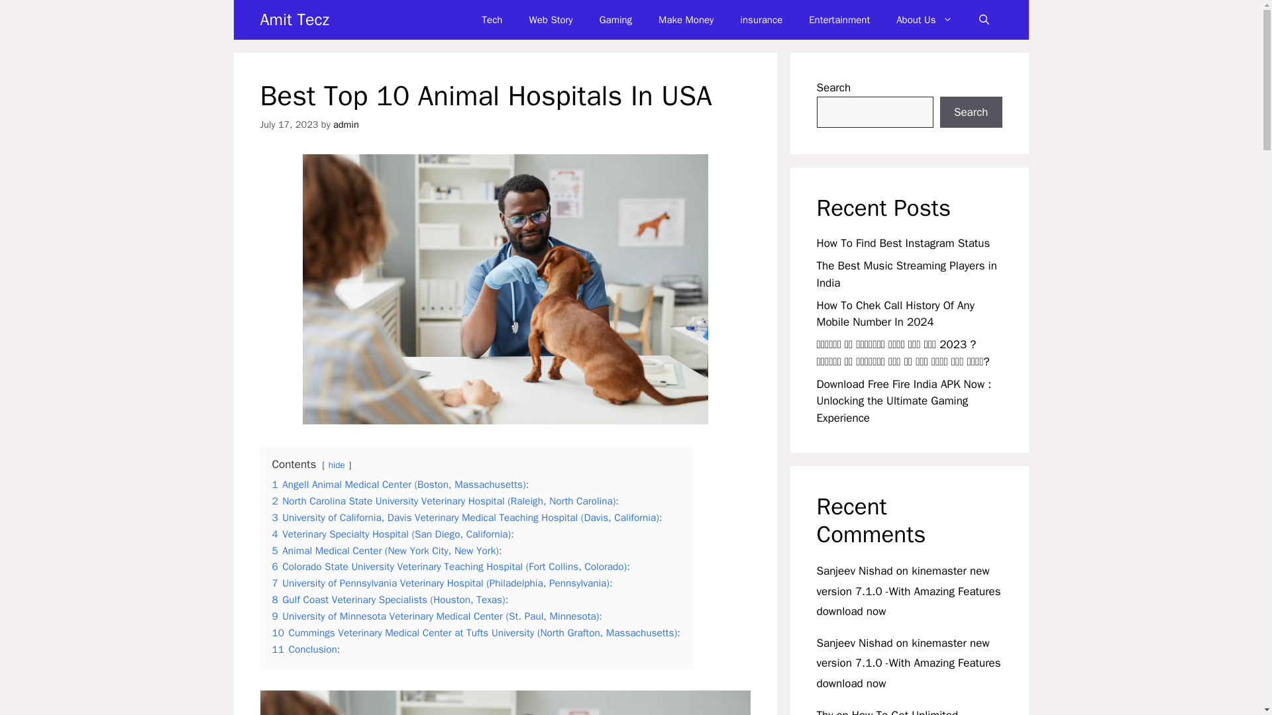  What do you see at coordinates (337, 465) in the screenshot?
I see `hide` at bounding box center [337, 465].